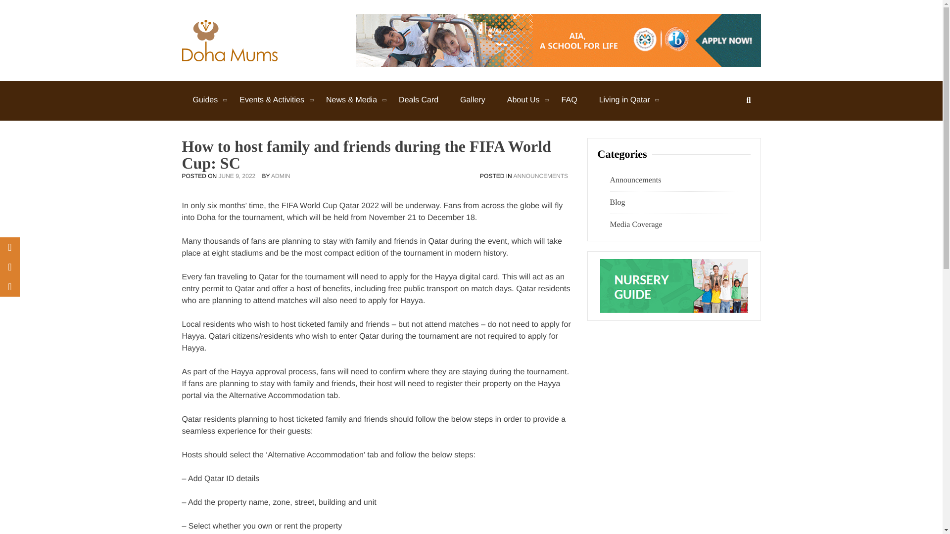 This screenshot has width=950, height=534. Describe the element at coordinates (569, 100) in the screenshot. I see `FAQ` at that location.